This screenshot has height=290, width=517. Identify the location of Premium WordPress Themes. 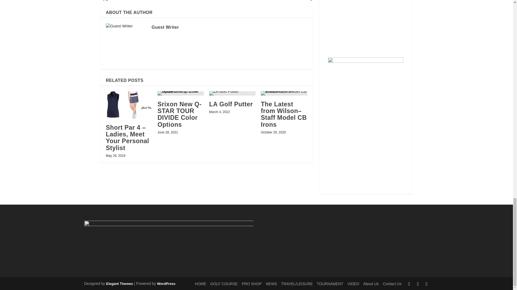
(119, 284).